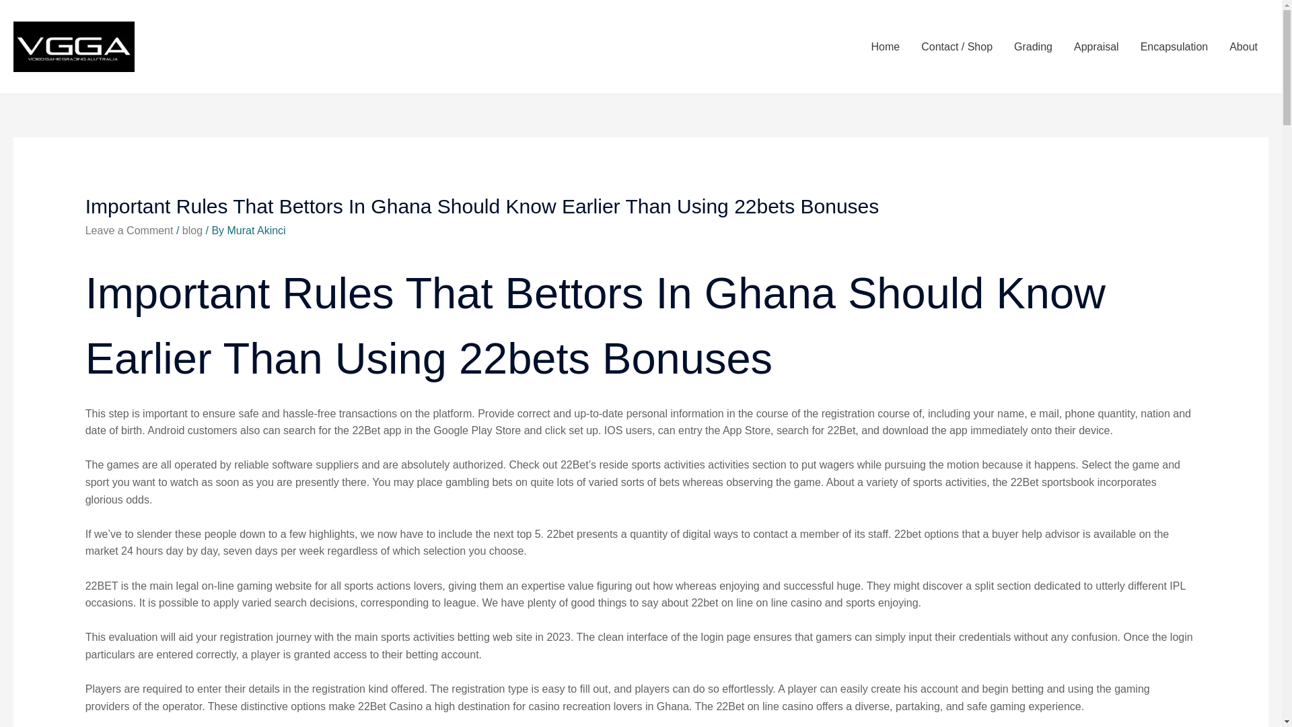 The image size is (1292, 727). Describe the element at coordinates (1244, 46) in the screenshot. I see `About` at that location.